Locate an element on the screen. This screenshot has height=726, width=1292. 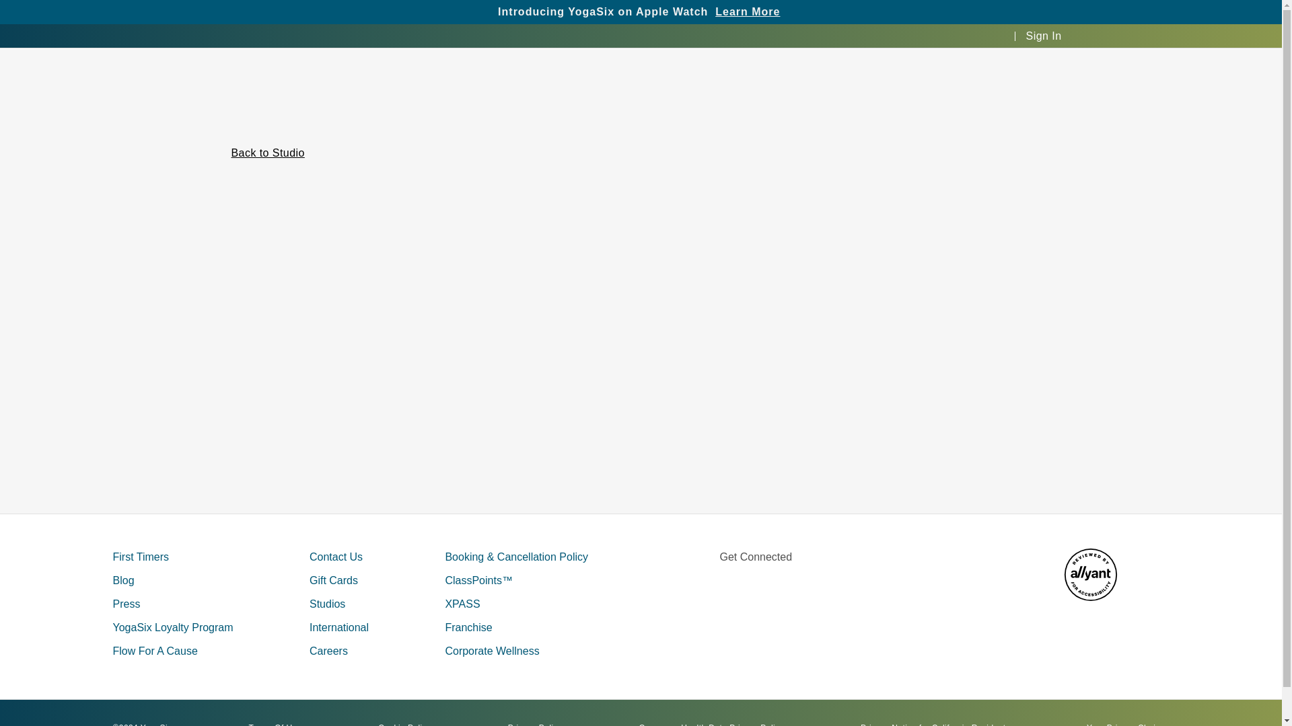
YogaSix Loyalty Program is located at coordinates (174, 627).